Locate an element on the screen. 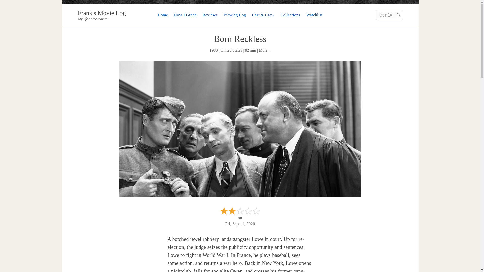 The height and width of the screenshot is (272, 484). Viewing Log is located at coordinates (234, 15).